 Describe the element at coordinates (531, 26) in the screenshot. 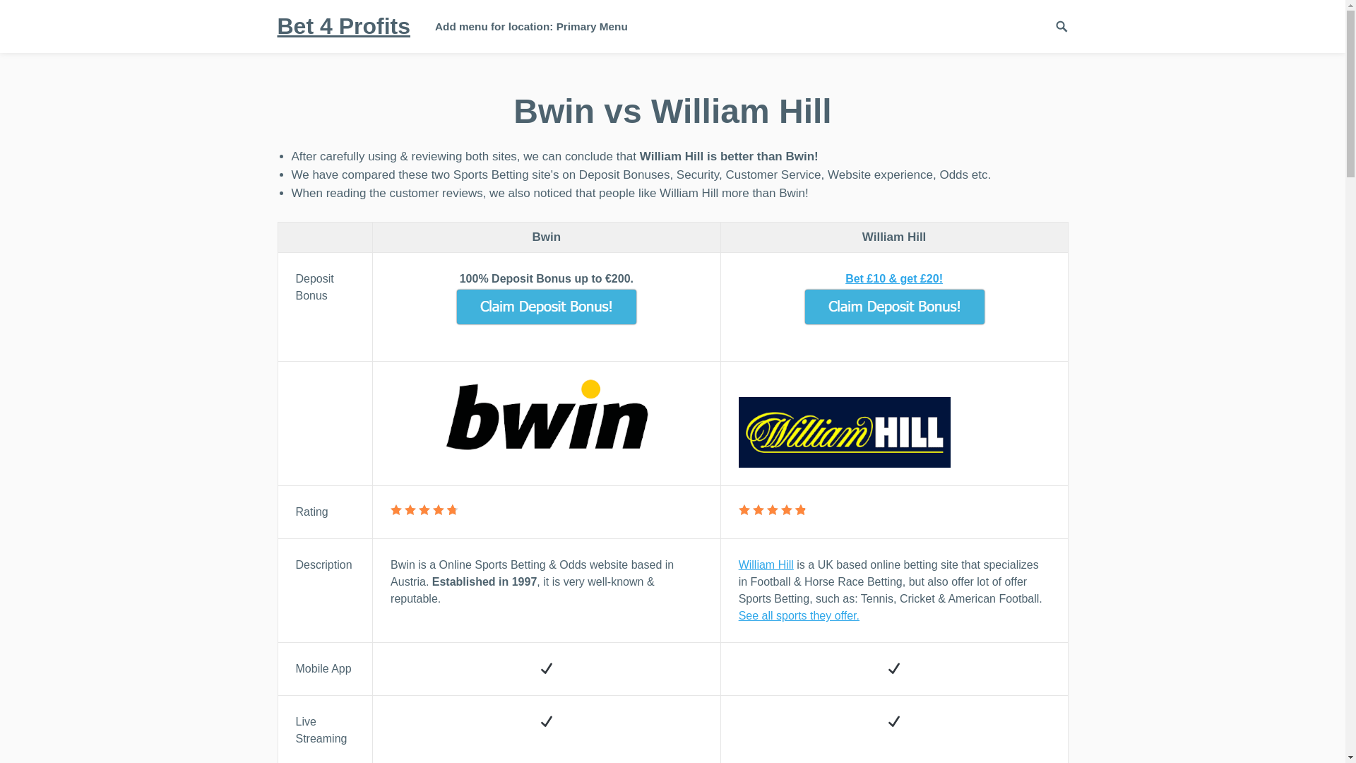

I see `Add menu for location: Primary Menu` at that location.